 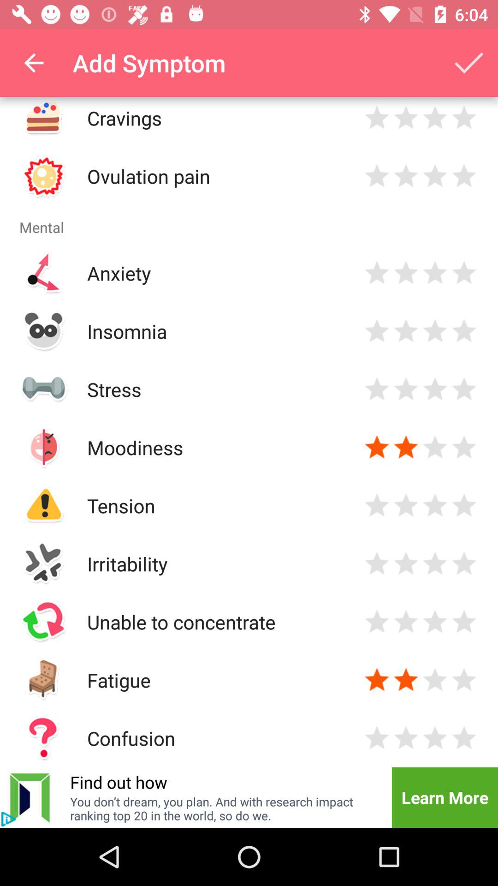 I want to click on rate pain, so click(x=464, y=176).